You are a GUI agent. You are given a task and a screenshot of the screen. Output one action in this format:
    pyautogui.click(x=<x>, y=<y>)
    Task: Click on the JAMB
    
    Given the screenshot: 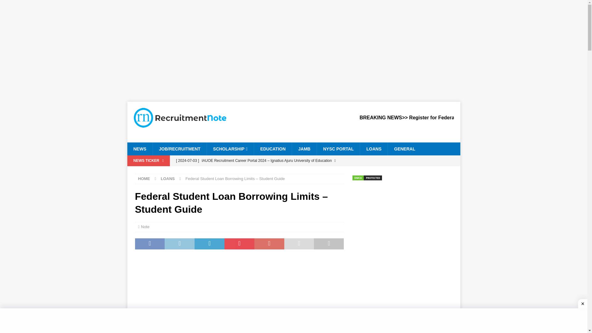 What is the action you would take?
    pyautogui.click(x=304, y=149)
    